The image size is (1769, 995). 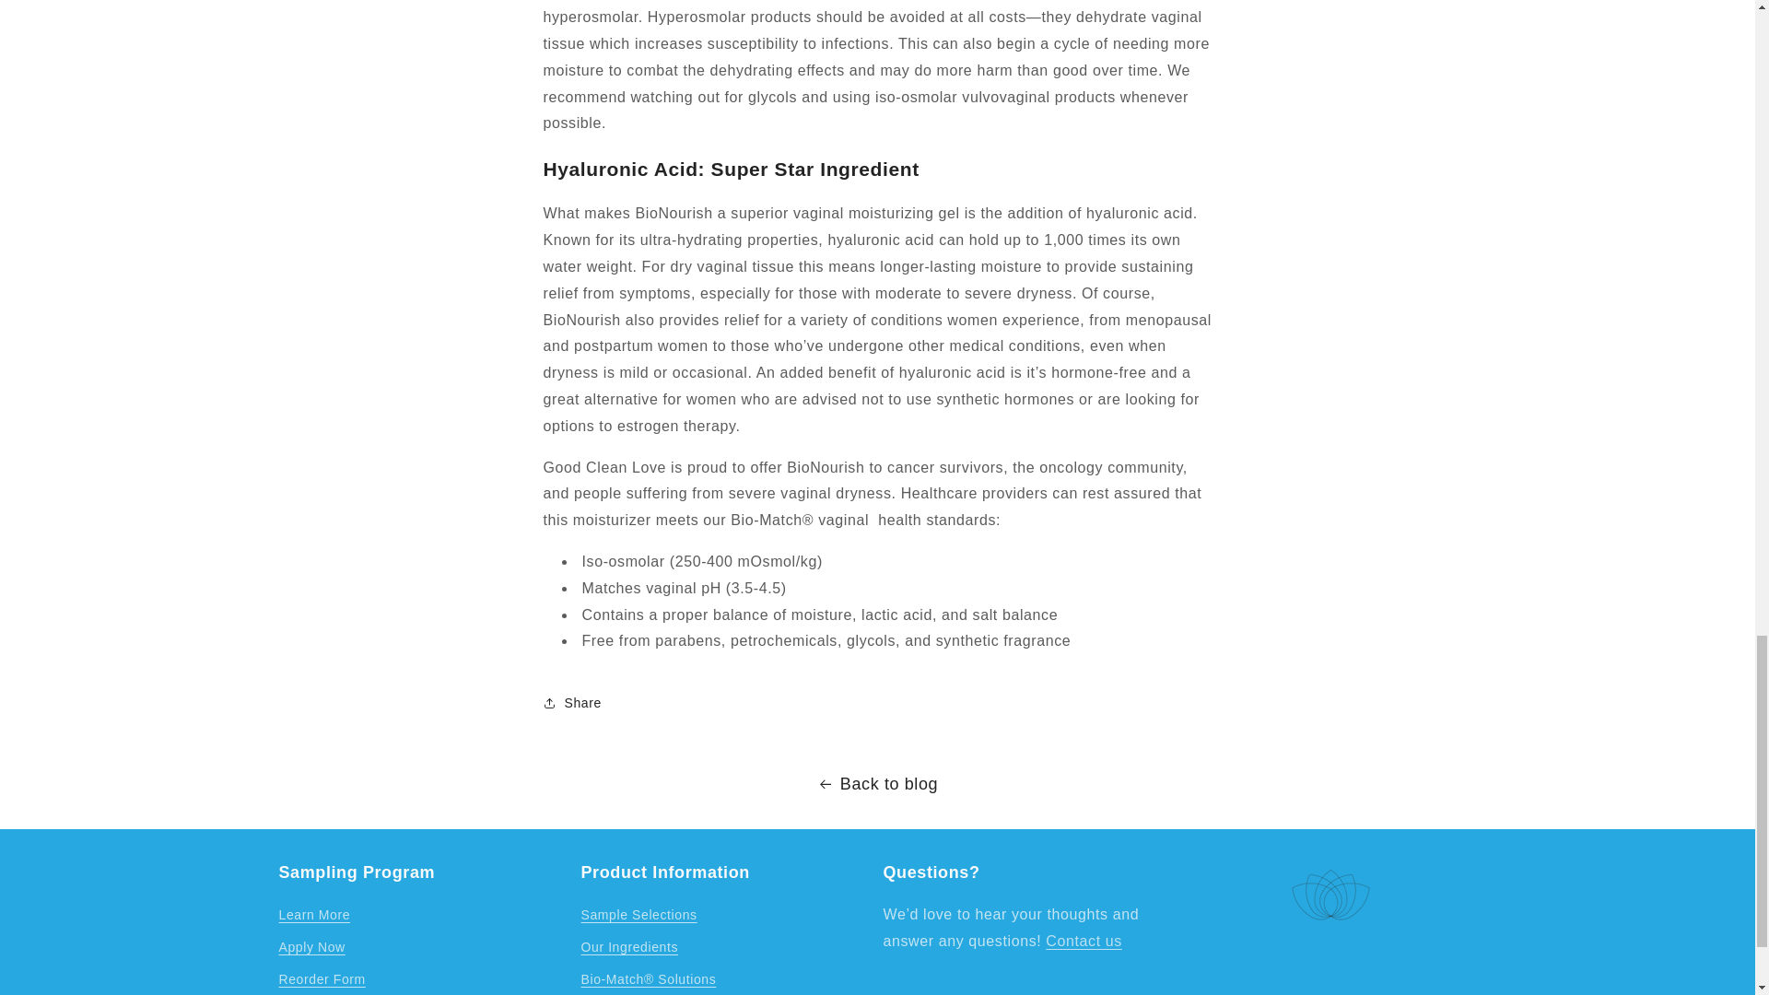 What do you see at coordinates (311, 947) in the screenshot?
I see `Apply Now` at bounding box center [311, 947].